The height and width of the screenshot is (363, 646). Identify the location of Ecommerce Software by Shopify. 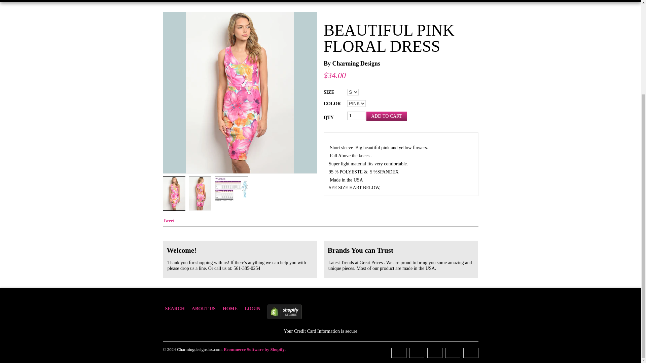
(254, 349).